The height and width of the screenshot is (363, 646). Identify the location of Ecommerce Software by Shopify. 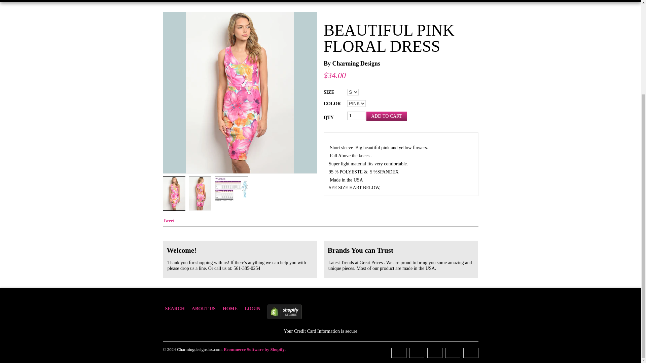
(254, 349).